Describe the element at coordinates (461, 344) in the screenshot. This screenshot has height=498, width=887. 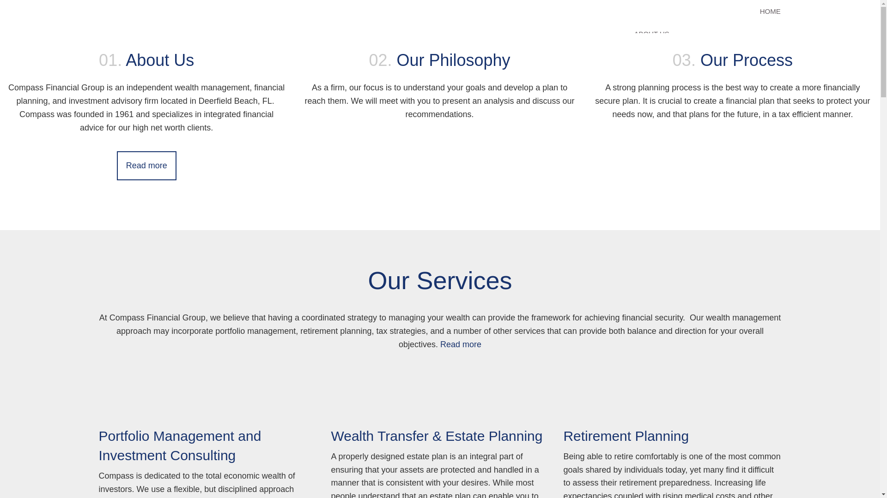
I see `Read more` at that location.